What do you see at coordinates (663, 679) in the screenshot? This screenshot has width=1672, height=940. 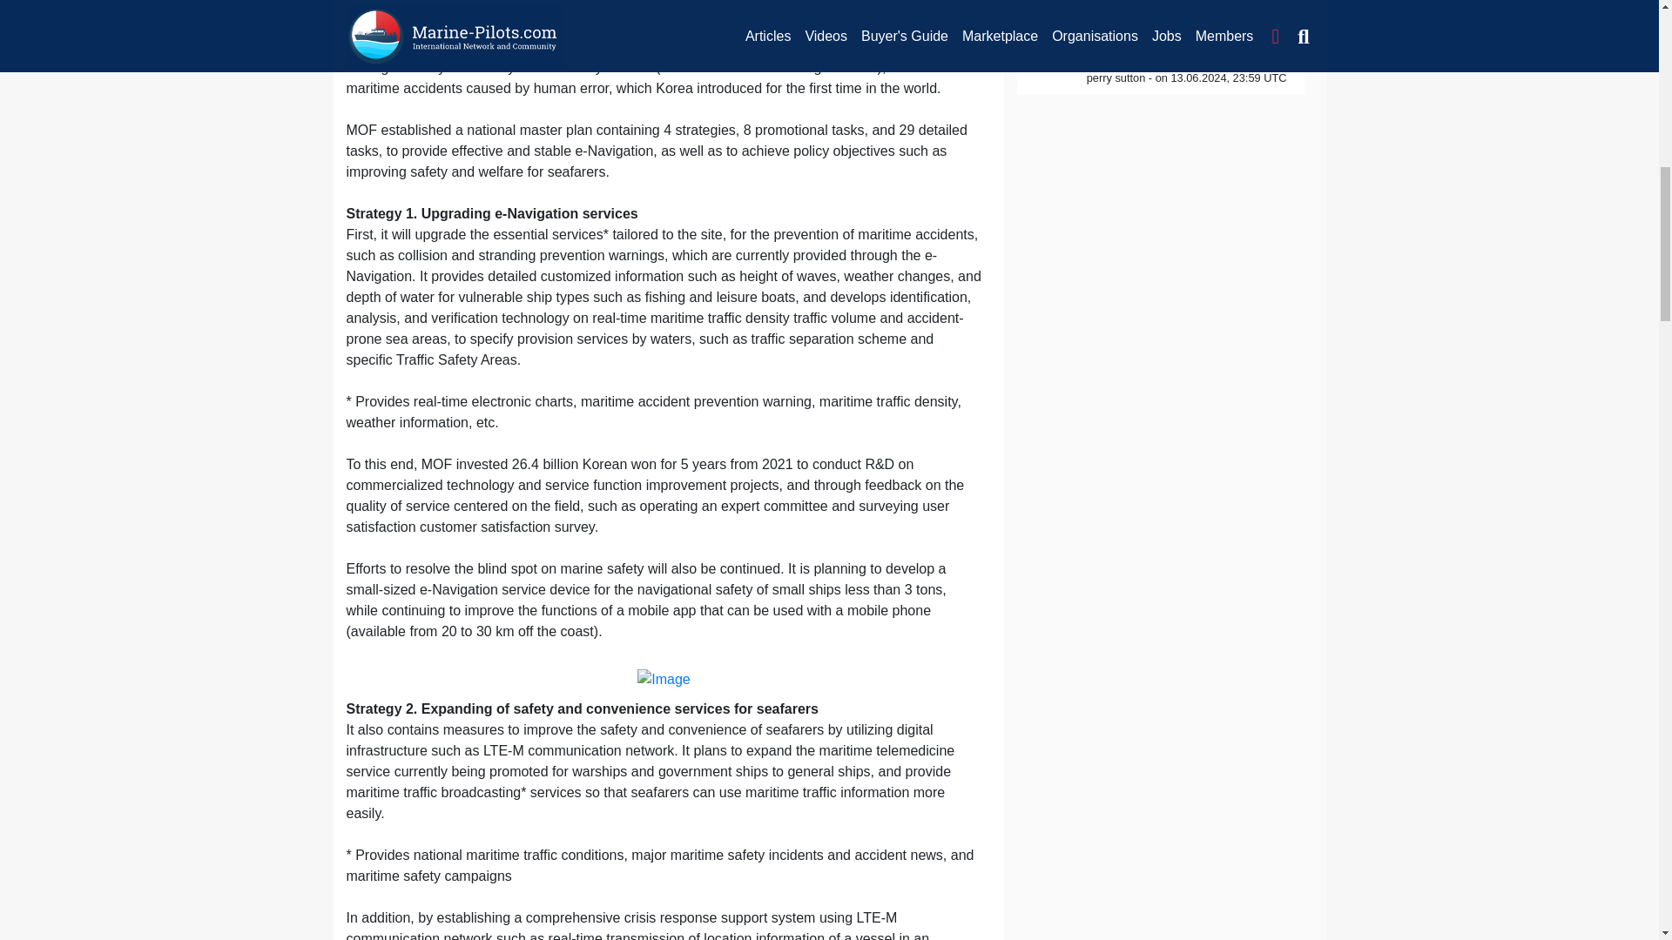 I see `Image` at bounding box center [663, 679].